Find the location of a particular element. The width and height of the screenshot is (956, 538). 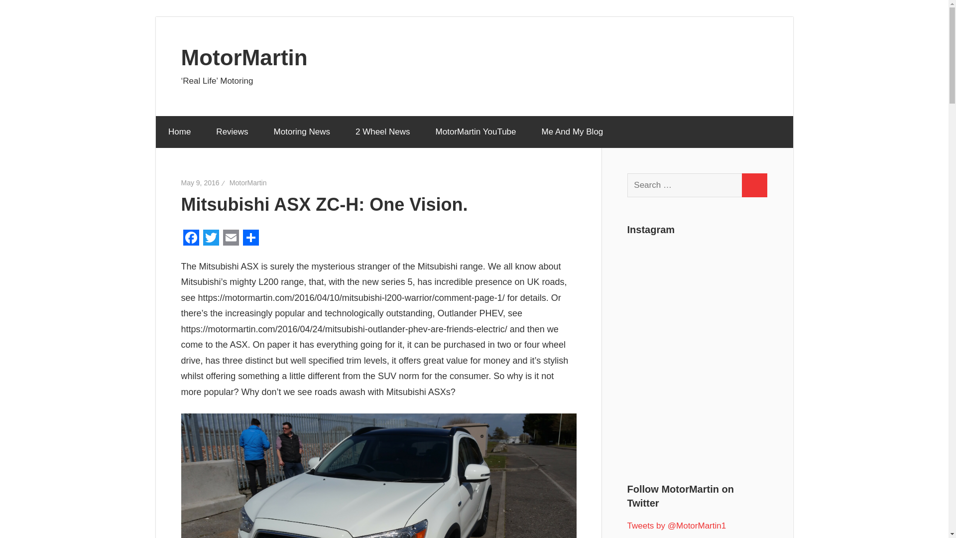

Email is located at coordinates (231, 237).